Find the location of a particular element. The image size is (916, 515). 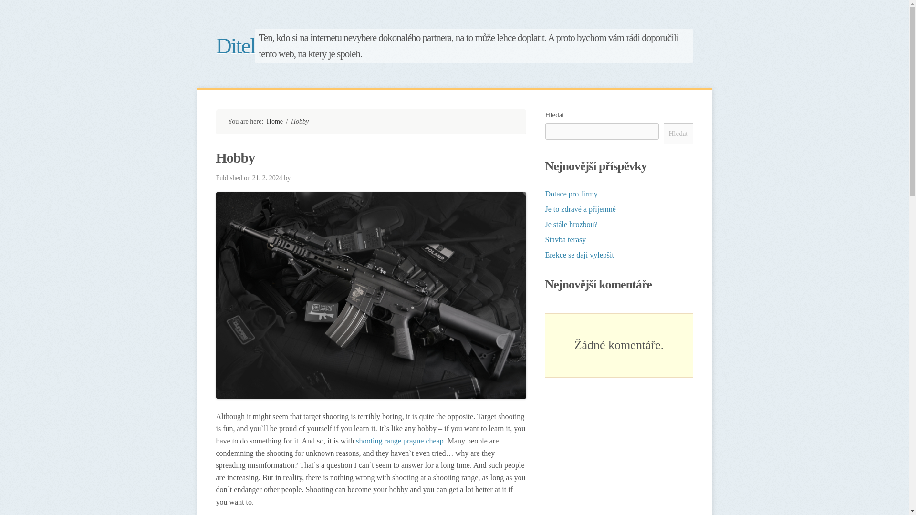

Ditel is located at coordinates (275, 121).